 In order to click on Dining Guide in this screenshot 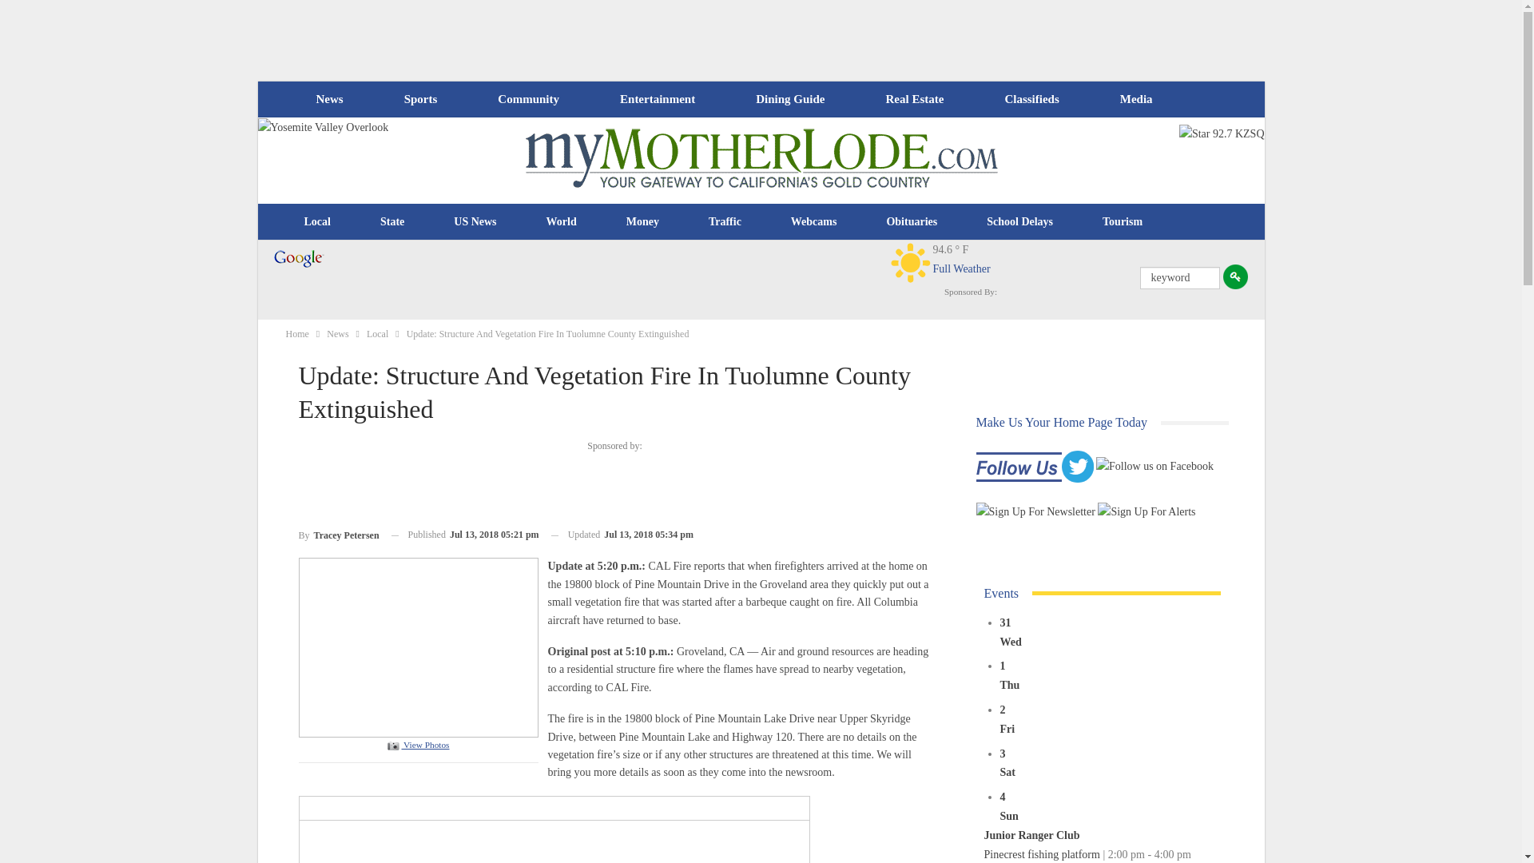, I will do `click(789, 99)`.